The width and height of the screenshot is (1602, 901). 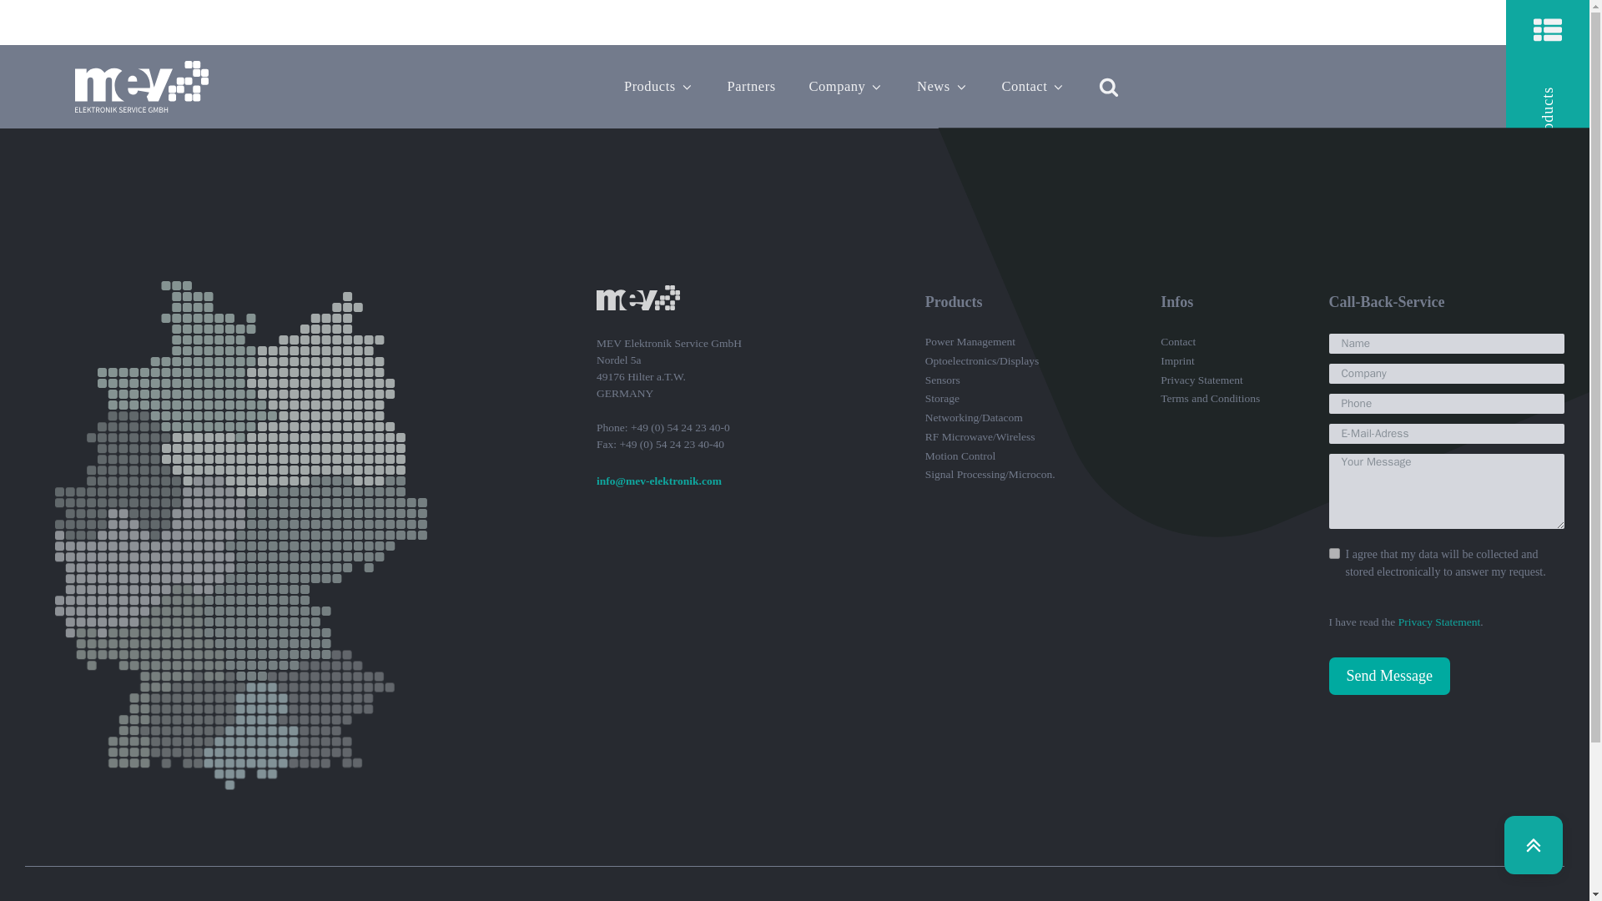 What do you see at coordinates (846, 87) in the screenshot?
I see `Company` at bounding box center [846, 87].